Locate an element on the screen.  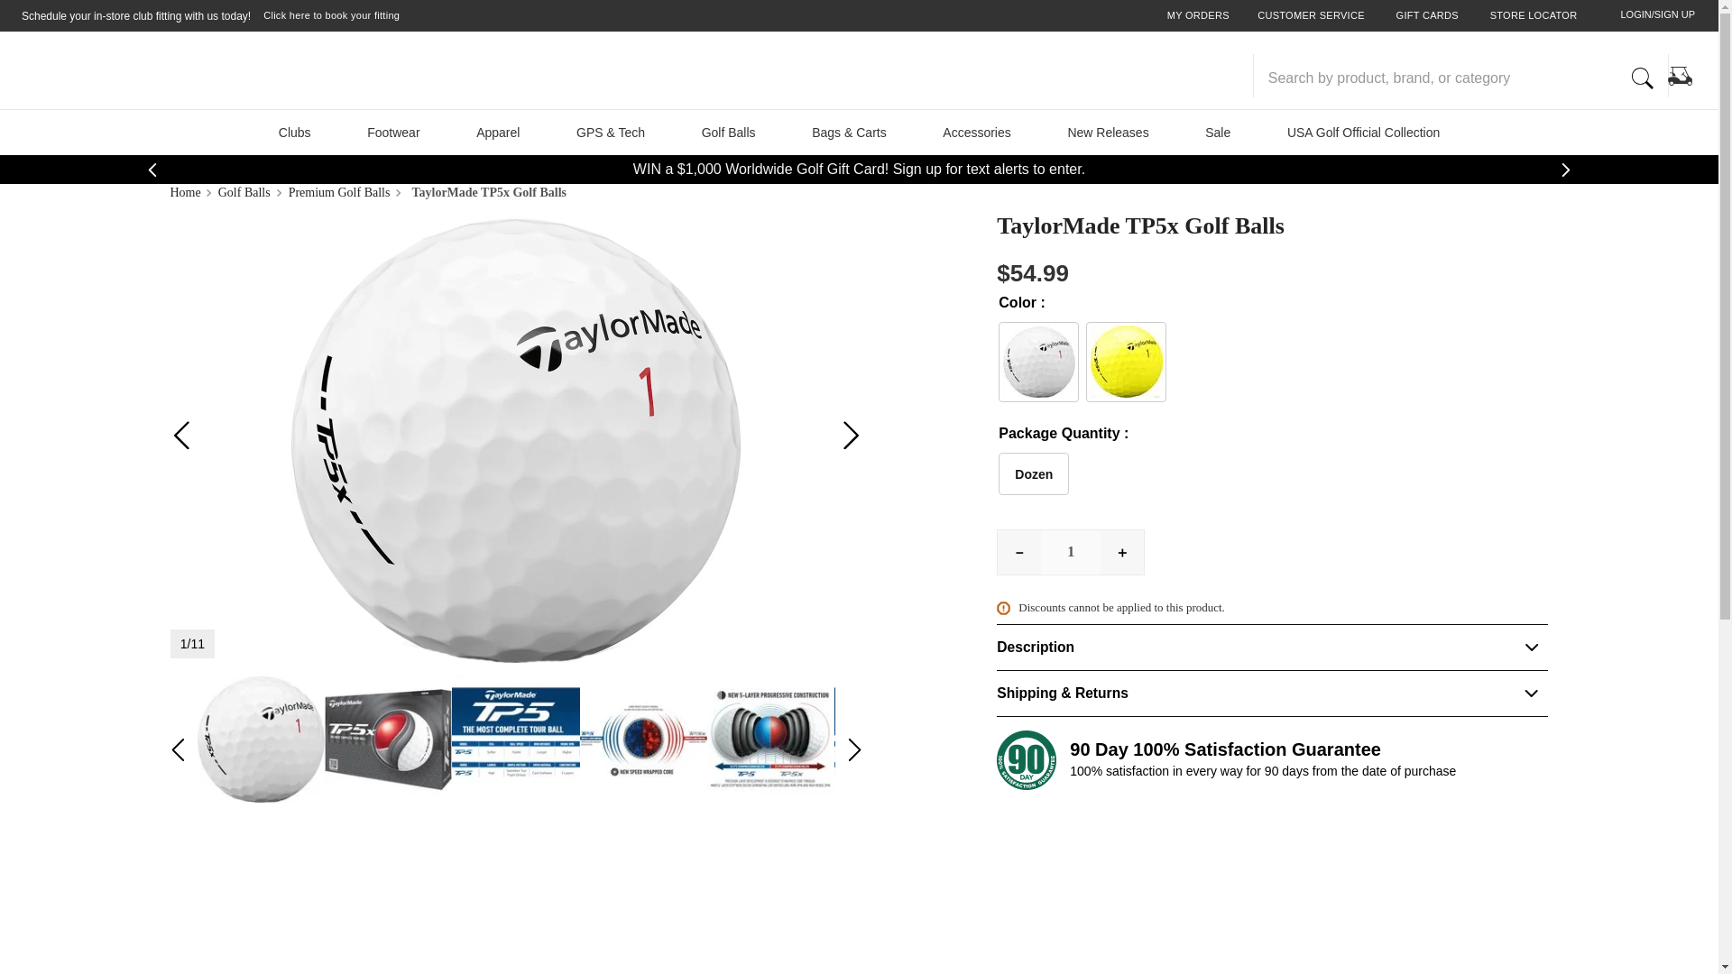
GIFT CARDS is located at coordinates (1427, 16).